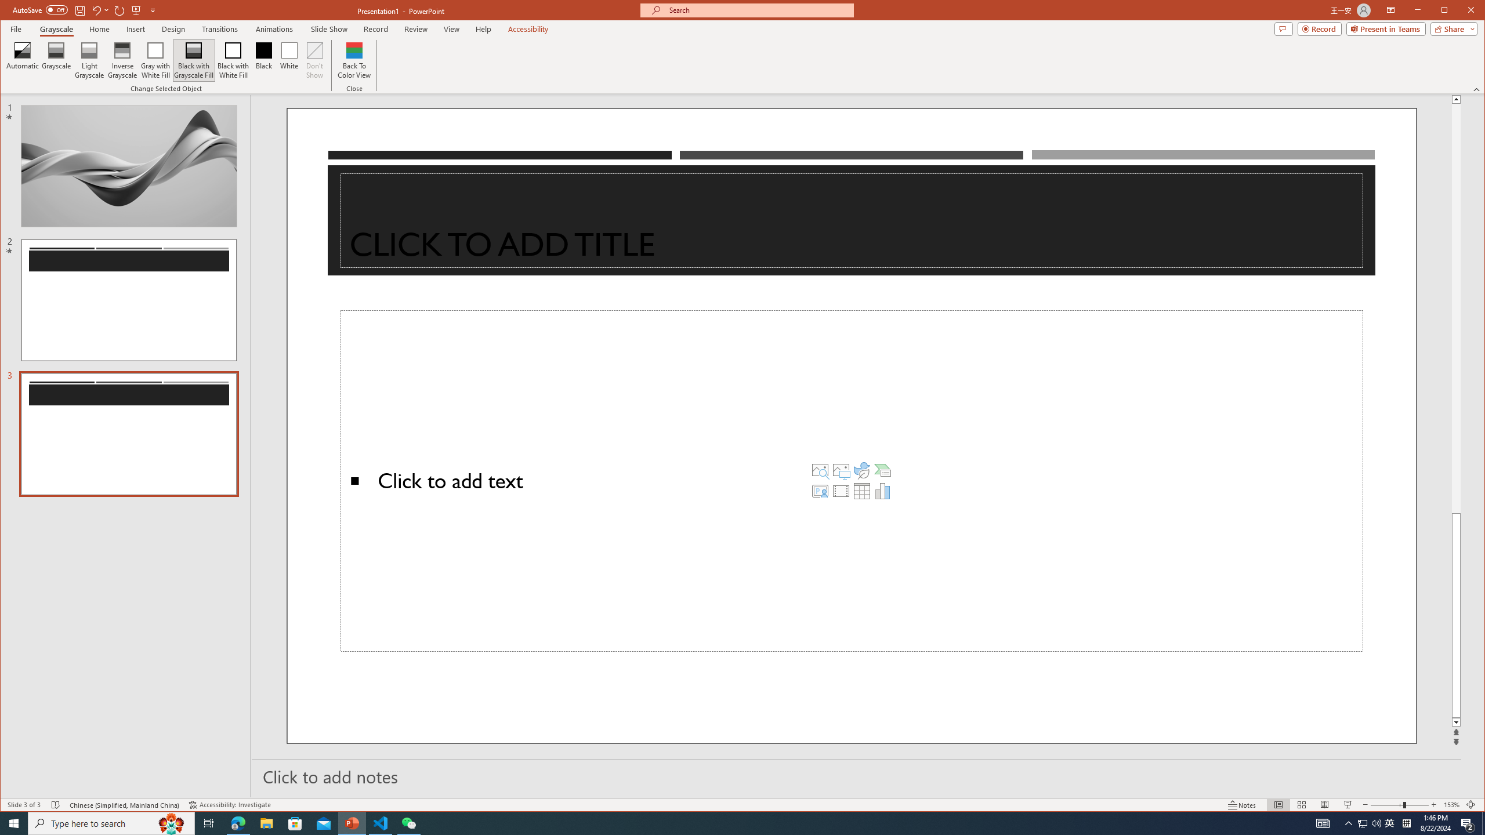 This screenshot has width=1485, height=835. I want to click on Spell Check No Errors, so click(56, 805).